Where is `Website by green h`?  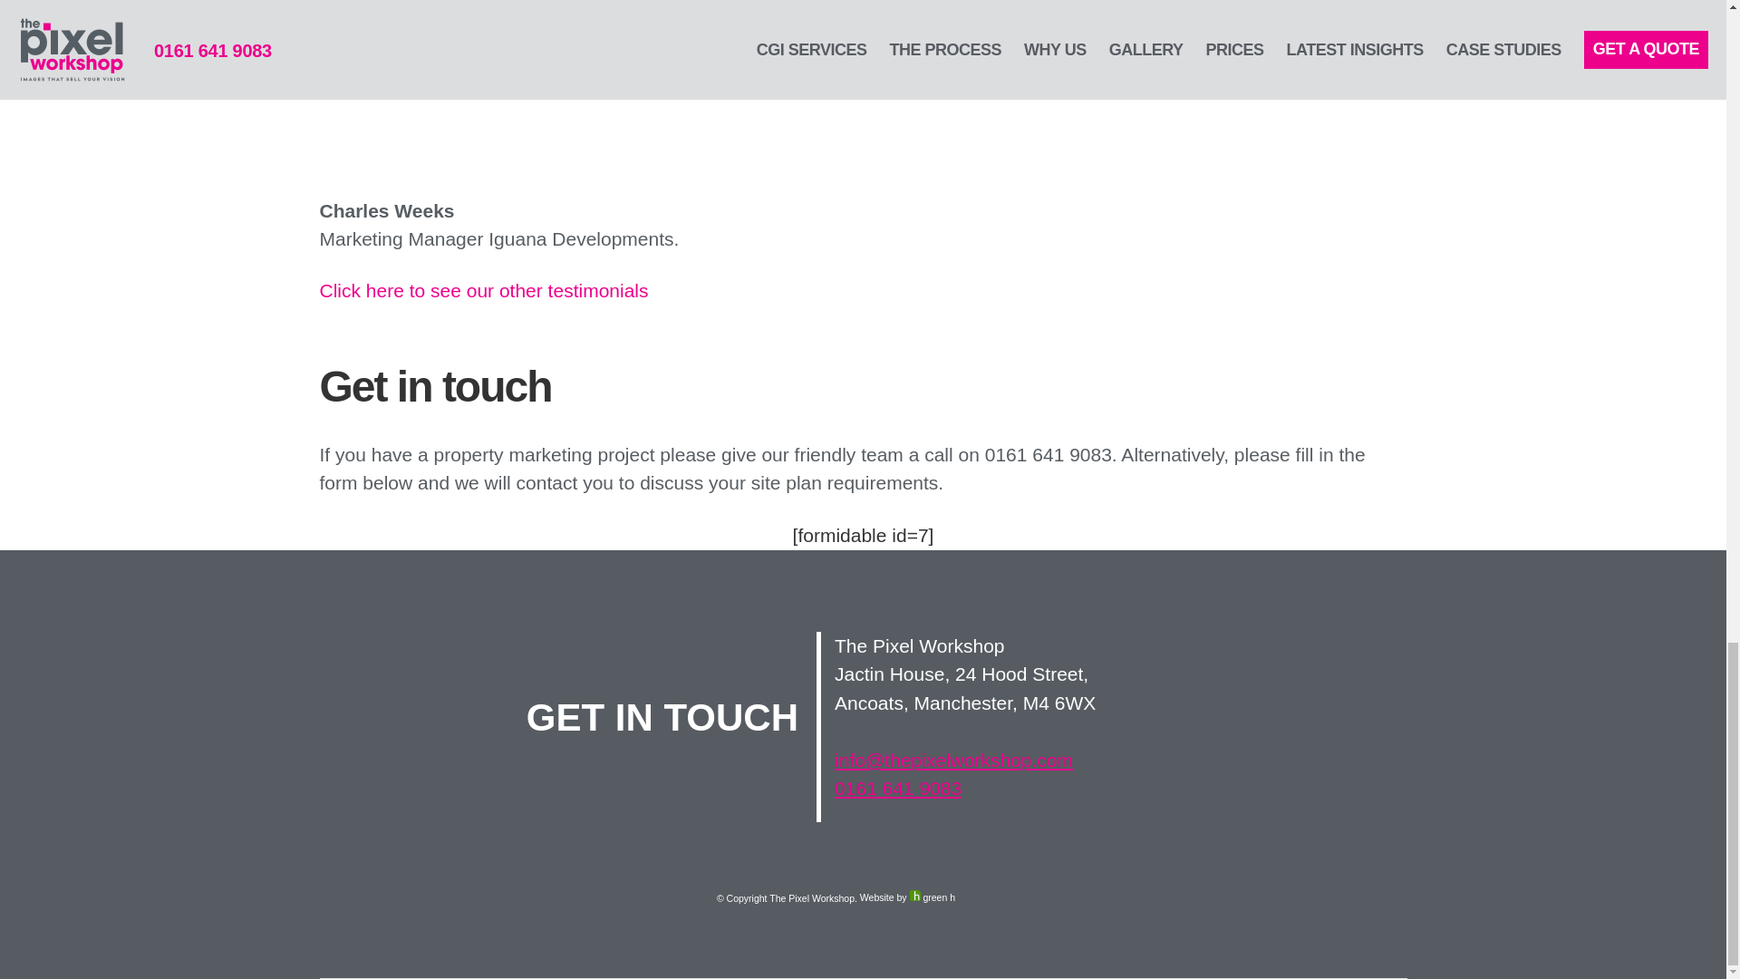 Website by green h is located at coordinates (907, 891).